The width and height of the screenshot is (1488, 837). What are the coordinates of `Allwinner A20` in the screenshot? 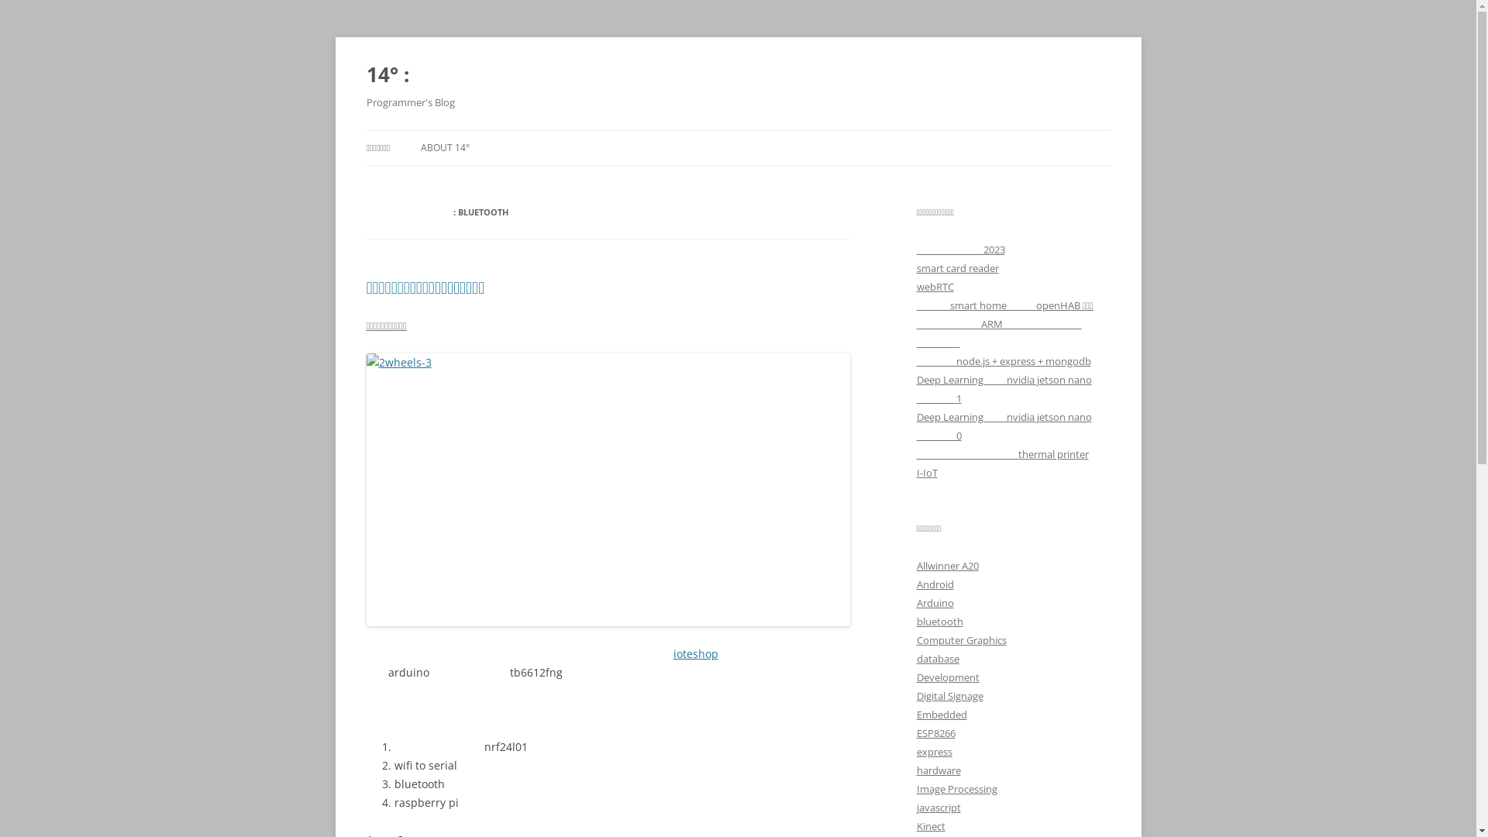 It's located at (947, 566).